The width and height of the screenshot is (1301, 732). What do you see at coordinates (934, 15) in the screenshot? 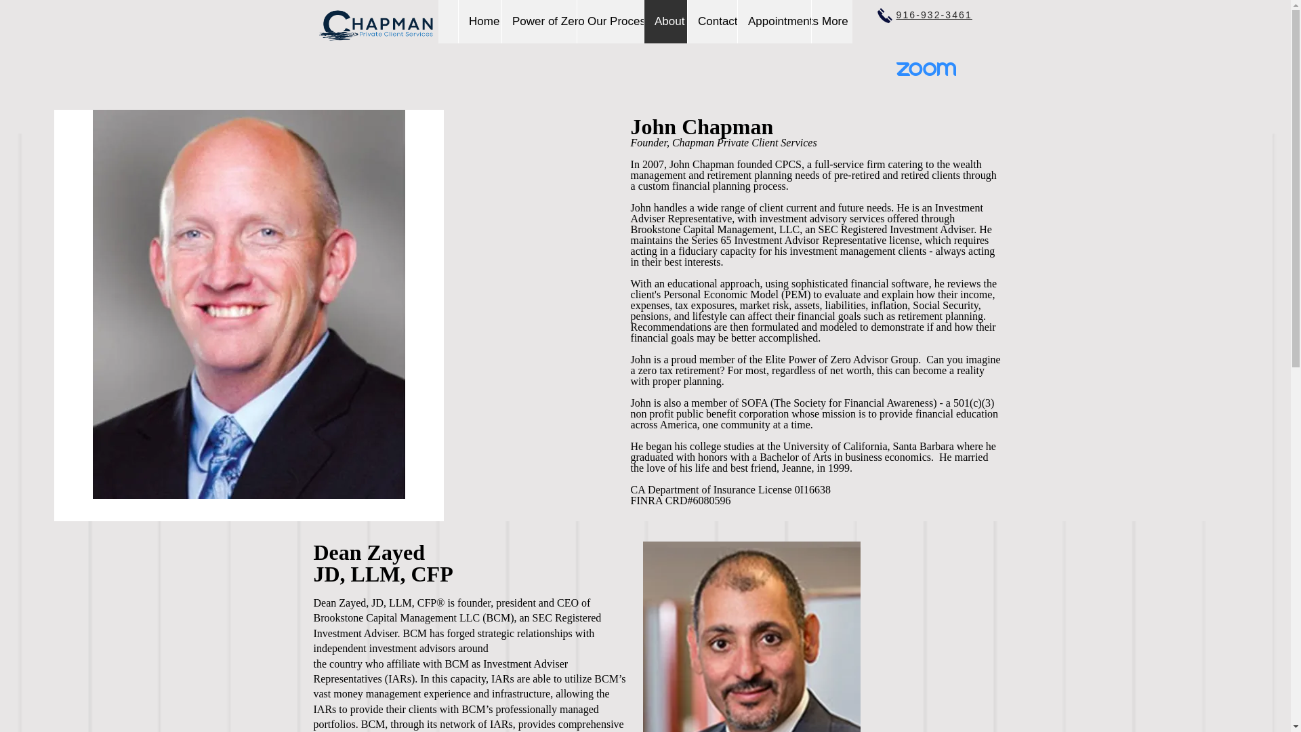
I see `916-932-3461` at bounding box center [934, 15].